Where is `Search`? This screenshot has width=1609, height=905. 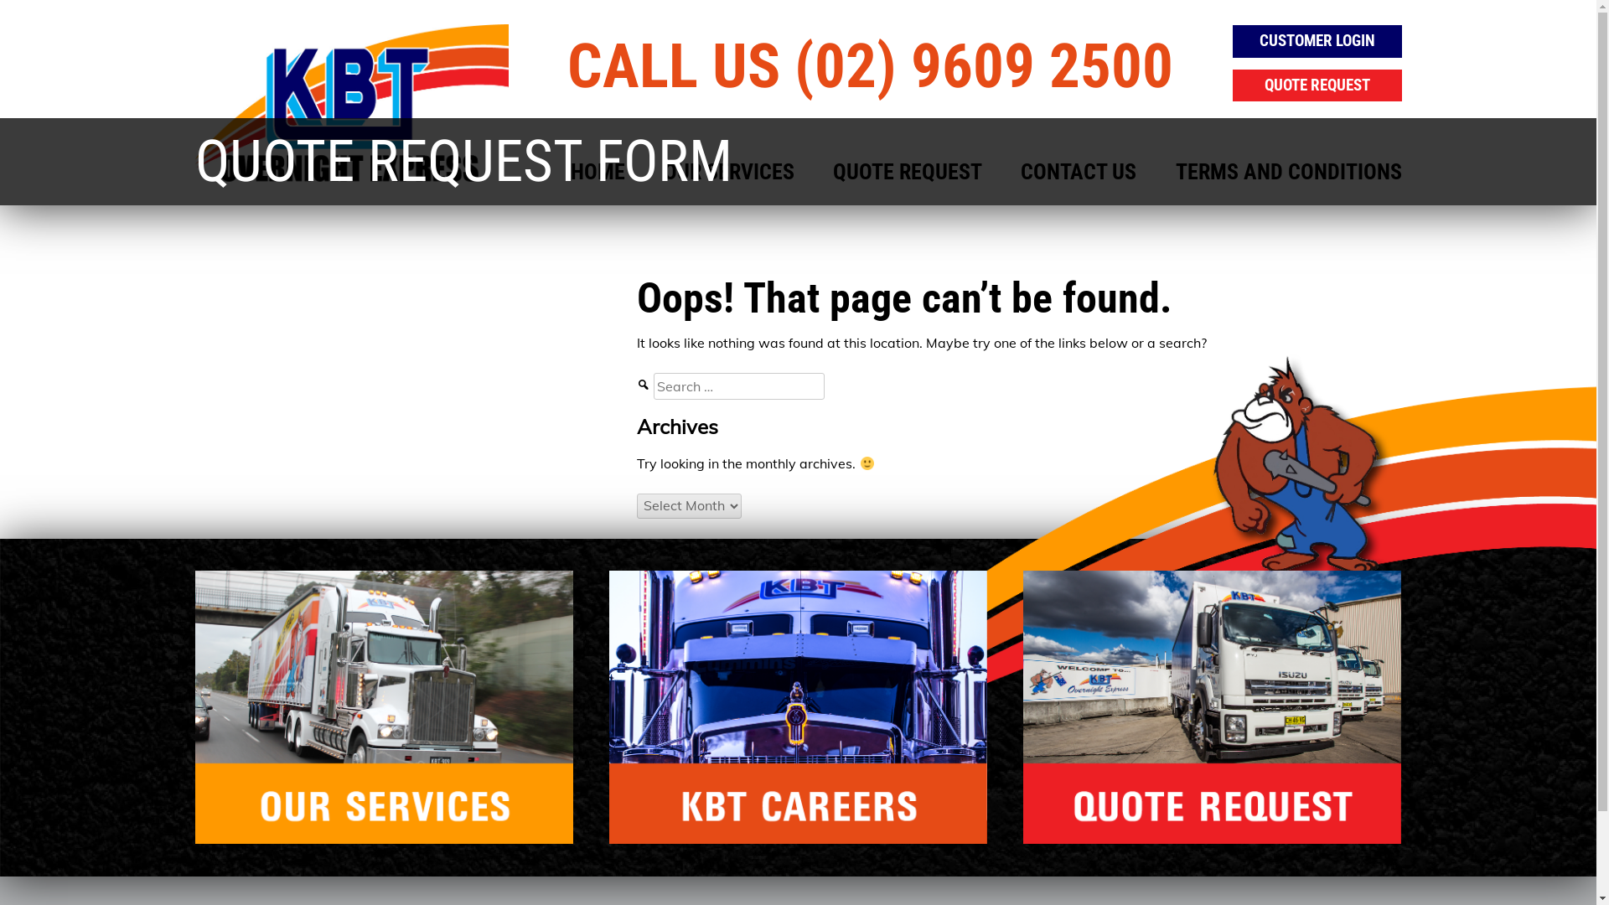
Search is located at coordinates (44, 17).